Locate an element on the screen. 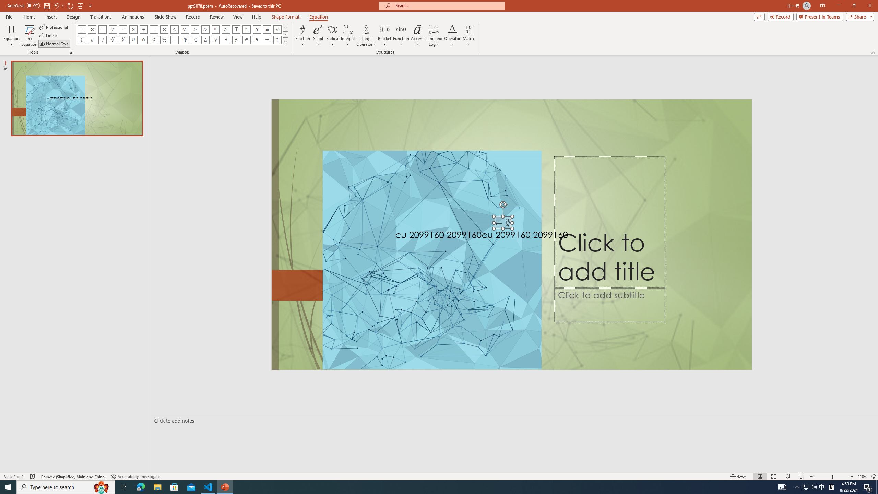  Equation Symbol Left Arrow is located at coordinates (267, 40).